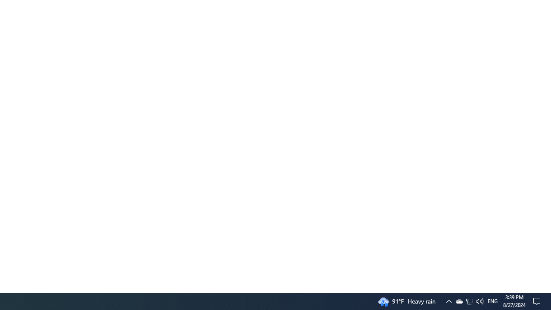  What do you see at coordinates (449, 301) in the screenshot?
I see `Action Center, No new notifications` at bounding box center [449, 301].